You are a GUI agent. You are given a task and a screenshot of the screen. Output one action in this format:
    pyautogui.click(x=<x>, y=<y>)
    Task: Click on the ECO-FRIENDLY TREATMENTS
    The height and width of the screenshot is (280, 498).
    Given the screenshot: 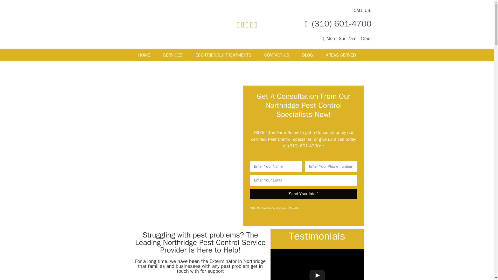 What is the action you would take?
    pyautogui.click(x=224, y=55)
    